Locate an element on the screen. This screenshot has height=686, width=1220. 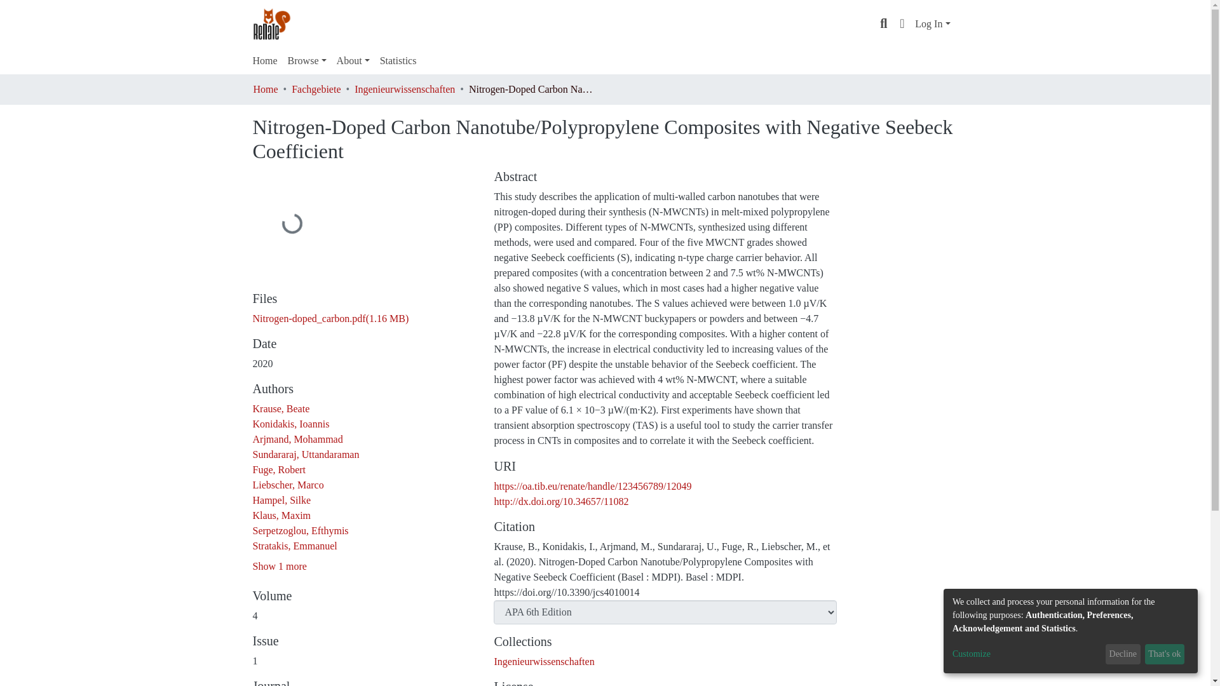
Konidakis, Ioannis is located at coordinates (291, 424).